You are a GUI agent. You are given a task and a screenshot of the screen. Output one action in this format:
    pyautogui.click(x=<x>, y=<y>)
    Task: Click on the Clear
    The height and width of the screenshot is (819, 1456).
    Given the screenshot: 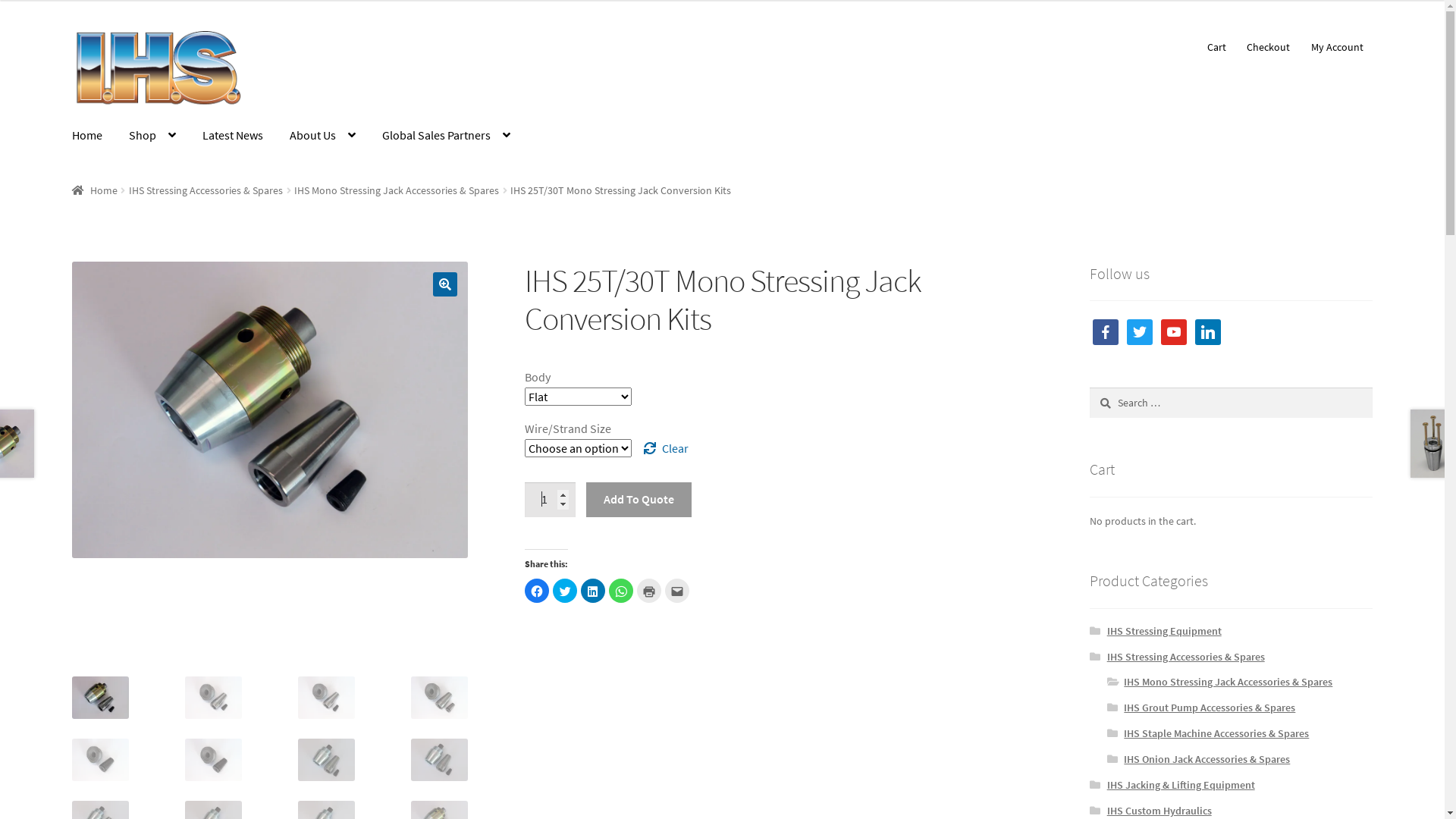 What is the action you would take?
    pyautogui.click(x=667, y=448)
    